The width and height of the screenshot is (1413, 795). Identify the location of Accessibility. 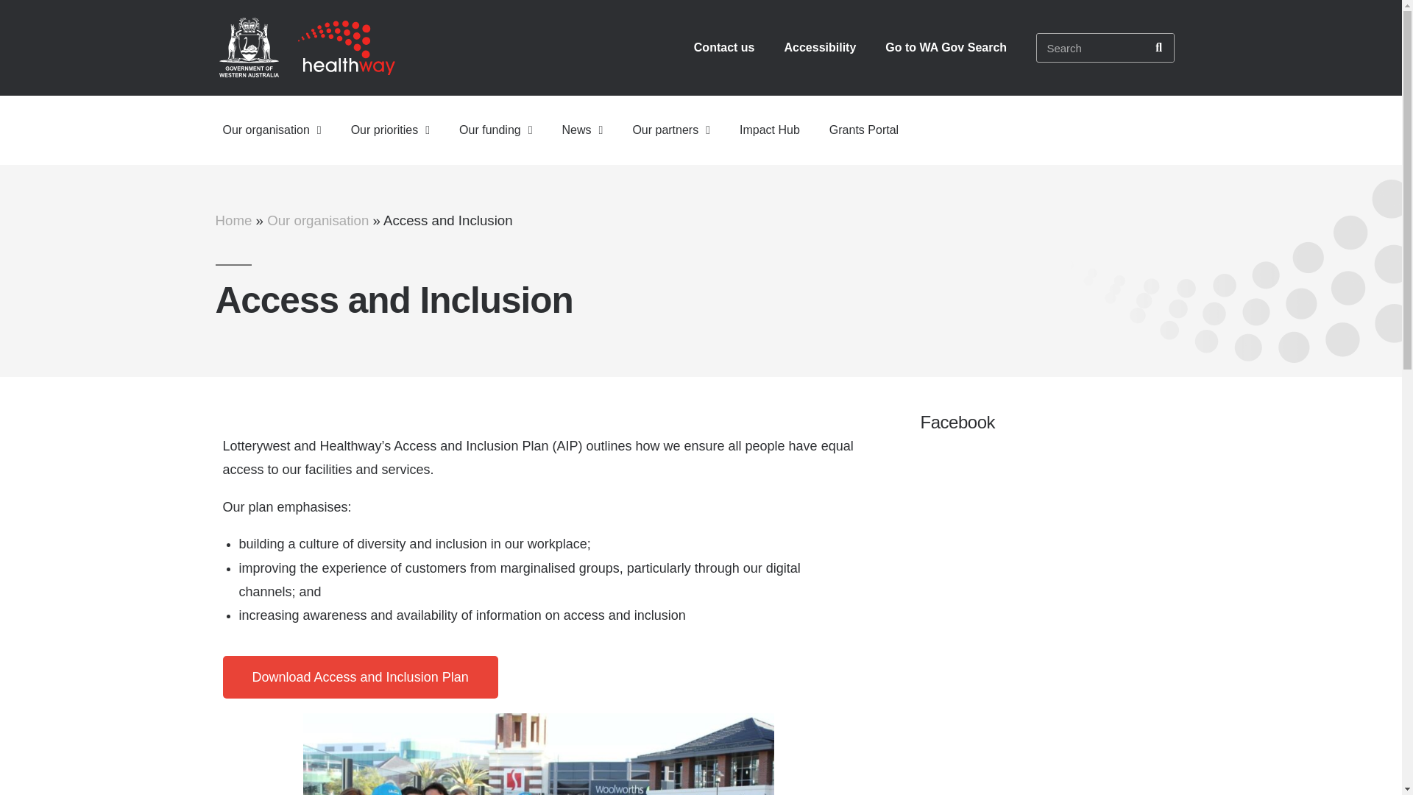
(819, 47).